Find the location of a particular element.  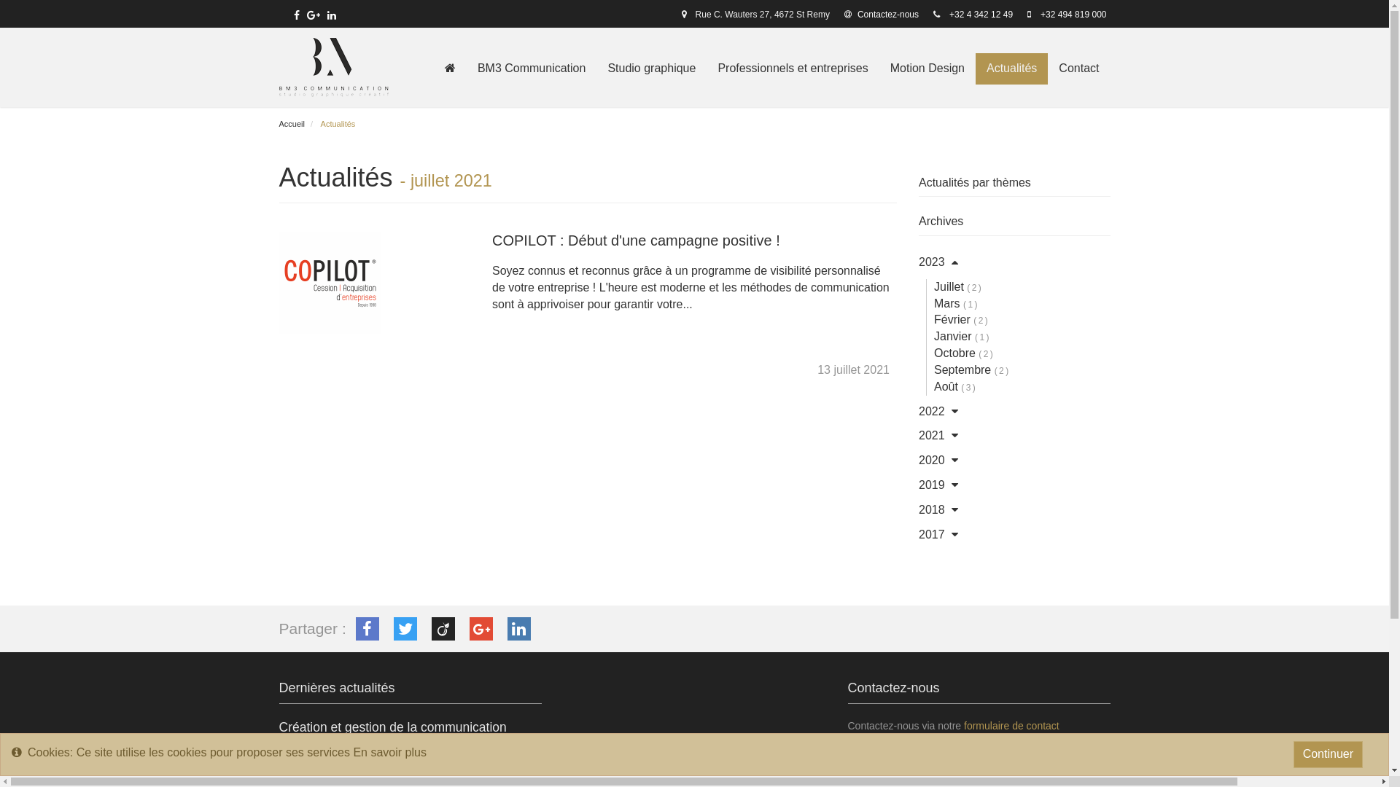

En savoir plus is located at coordinates (389, 752).